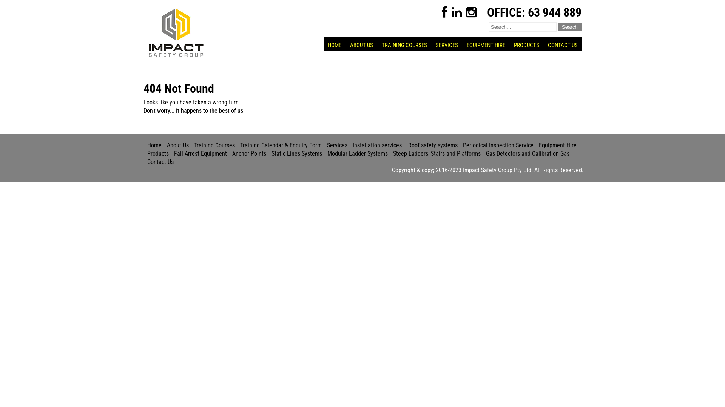 This screenshot has width=725, height=407. What do you see at coordinates (178, 145) in the screenshot?
I see `About Us` at bounding box center [178, 145].